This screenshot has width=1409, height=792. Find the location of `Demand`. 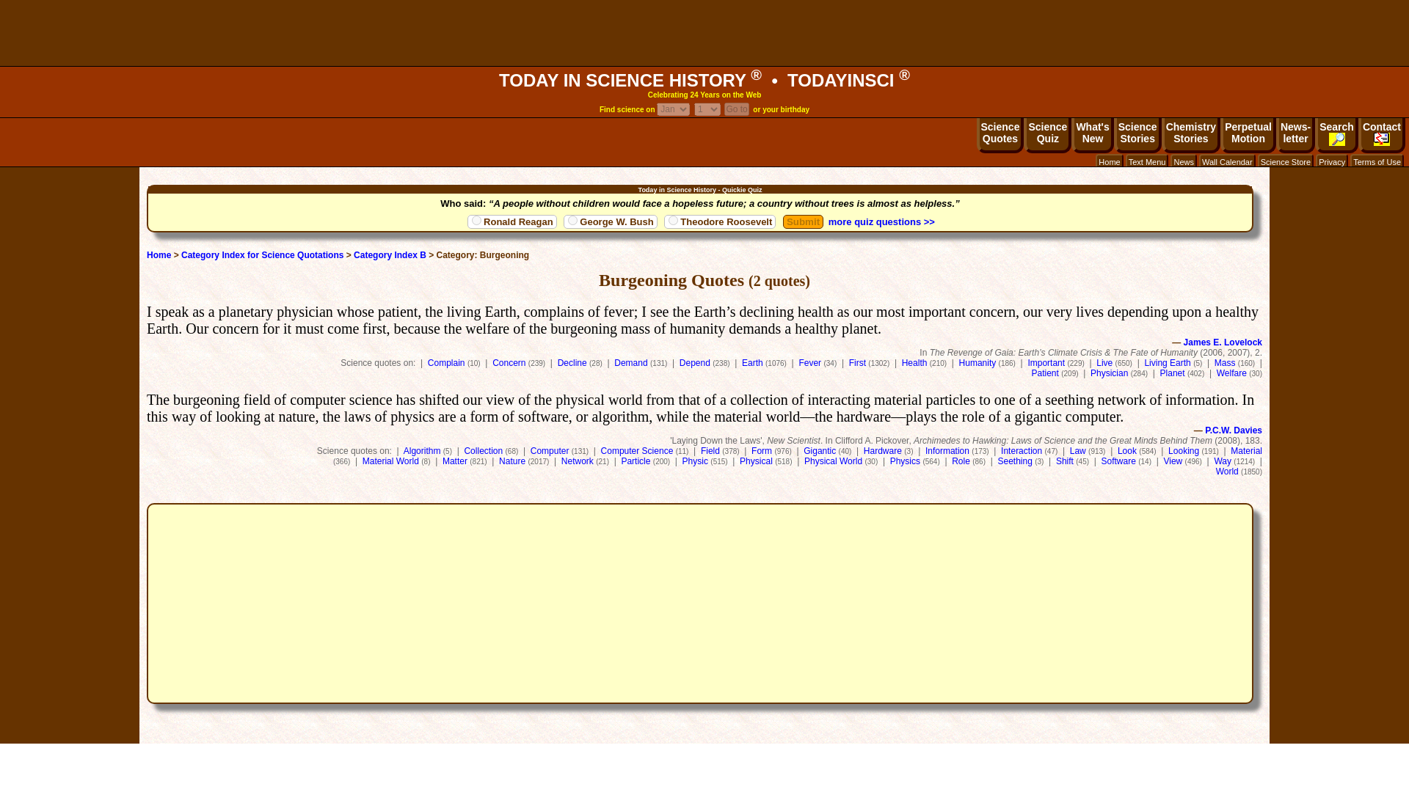

Demand is located at coordinates (1092, 135).